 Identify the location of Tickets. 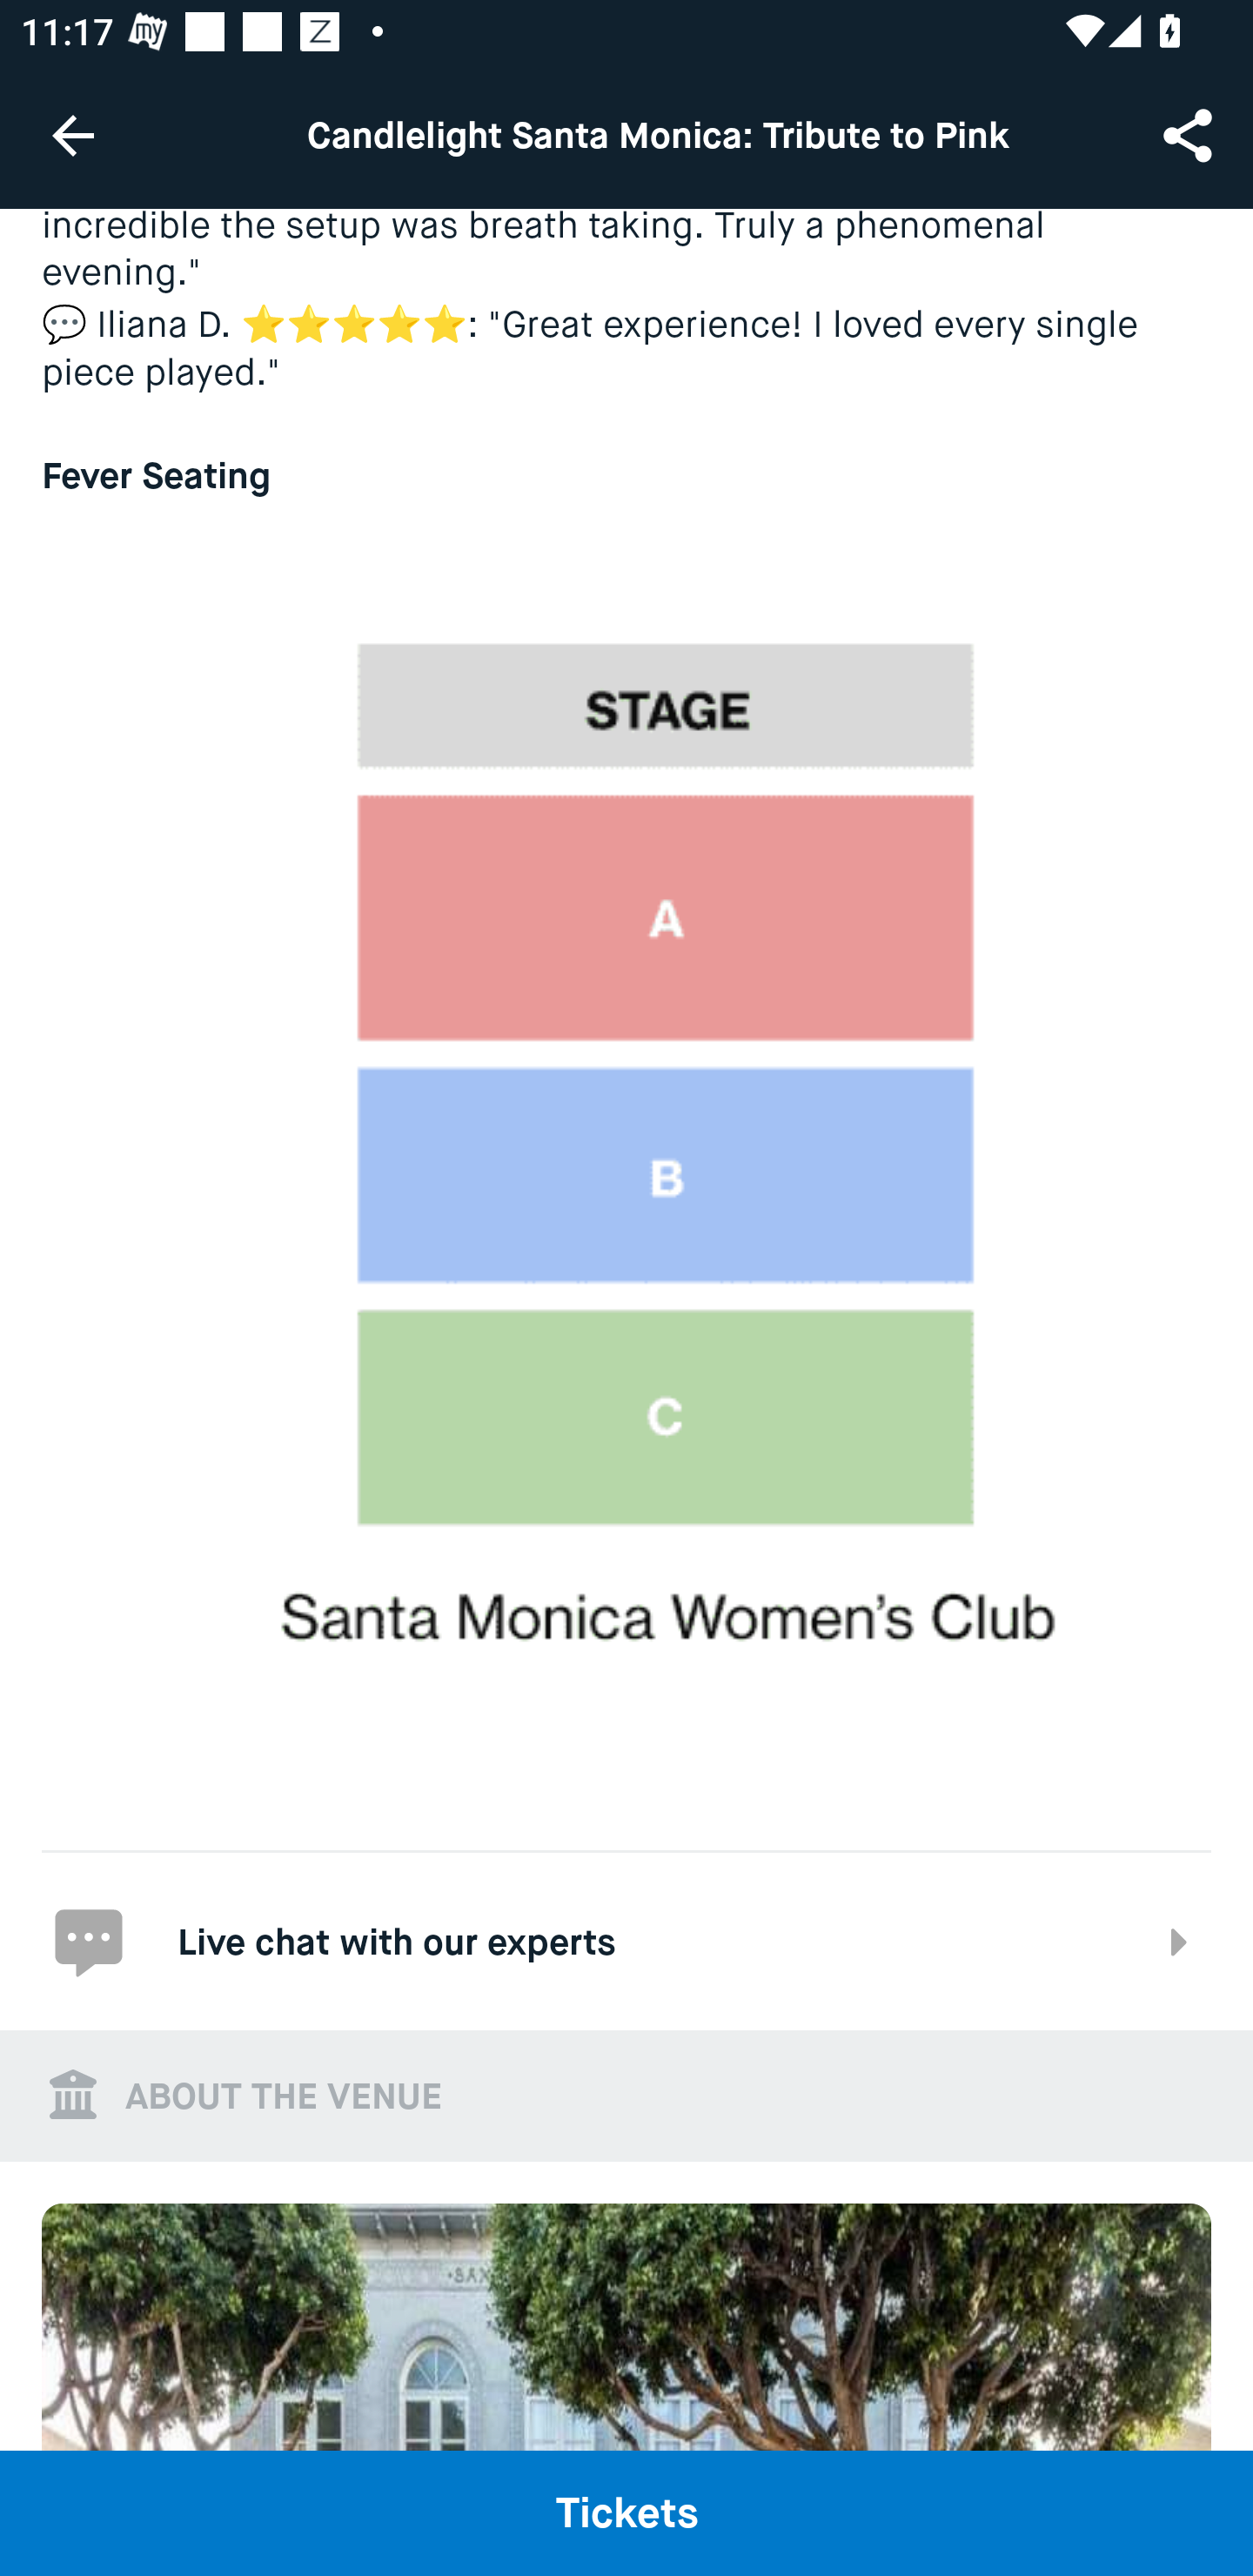
(626, 2512).